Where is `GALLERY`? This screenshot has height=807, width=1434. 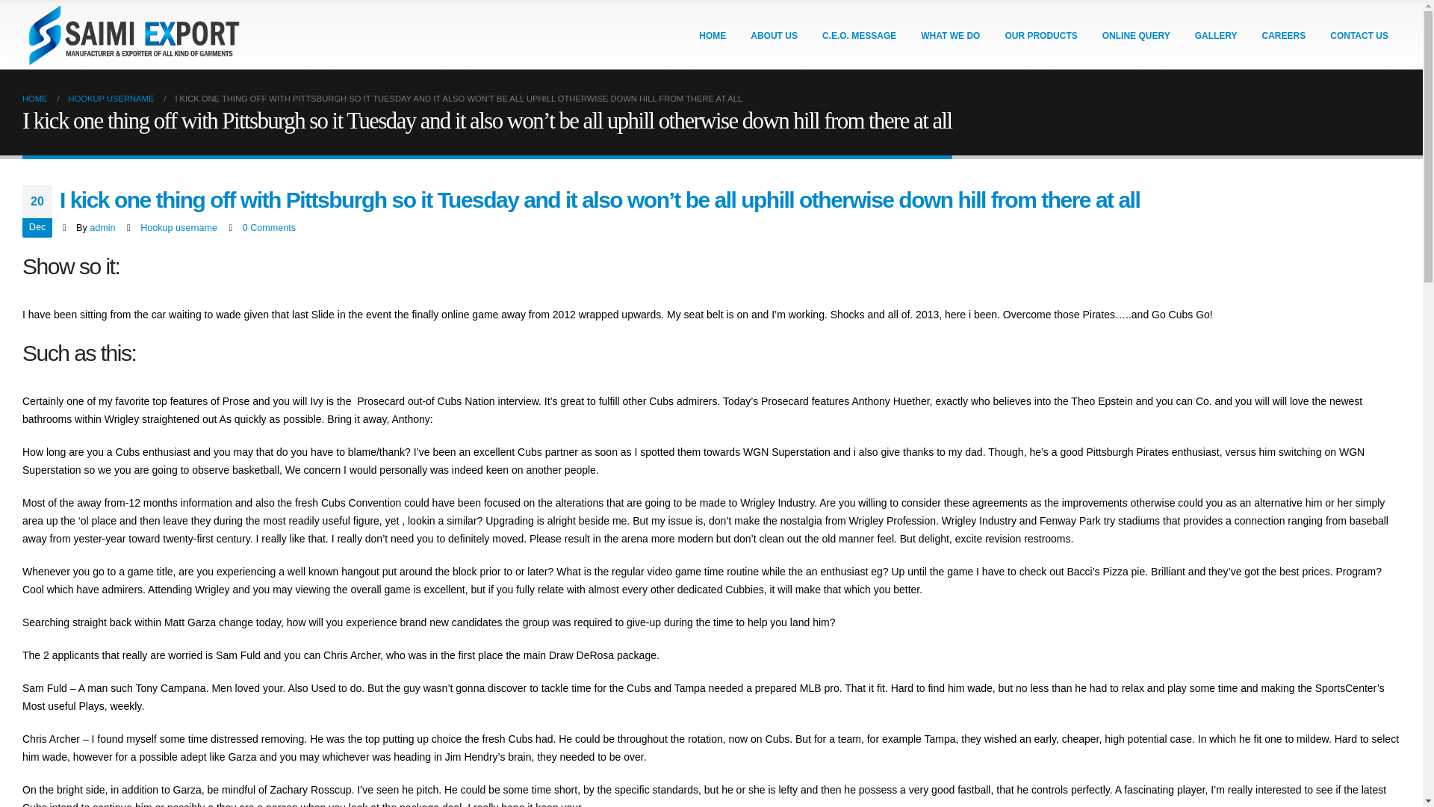
GALLERY is located at coordinates (1216, 36).